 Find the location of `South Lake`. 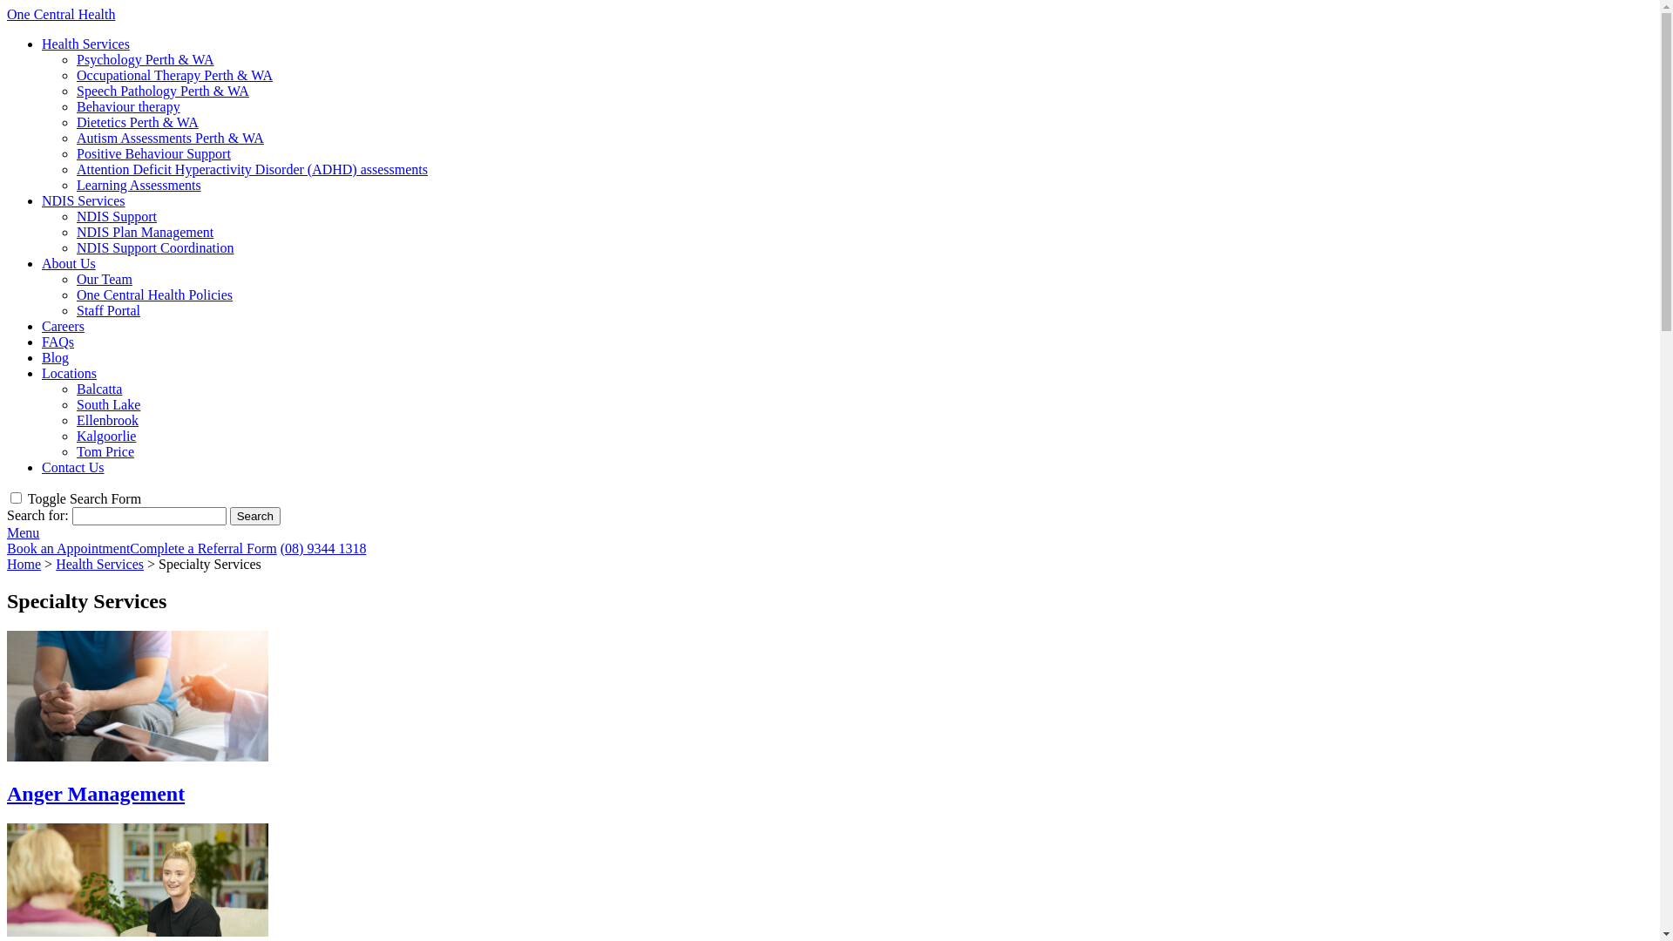

South Lake is located at coordinates (108, 404).